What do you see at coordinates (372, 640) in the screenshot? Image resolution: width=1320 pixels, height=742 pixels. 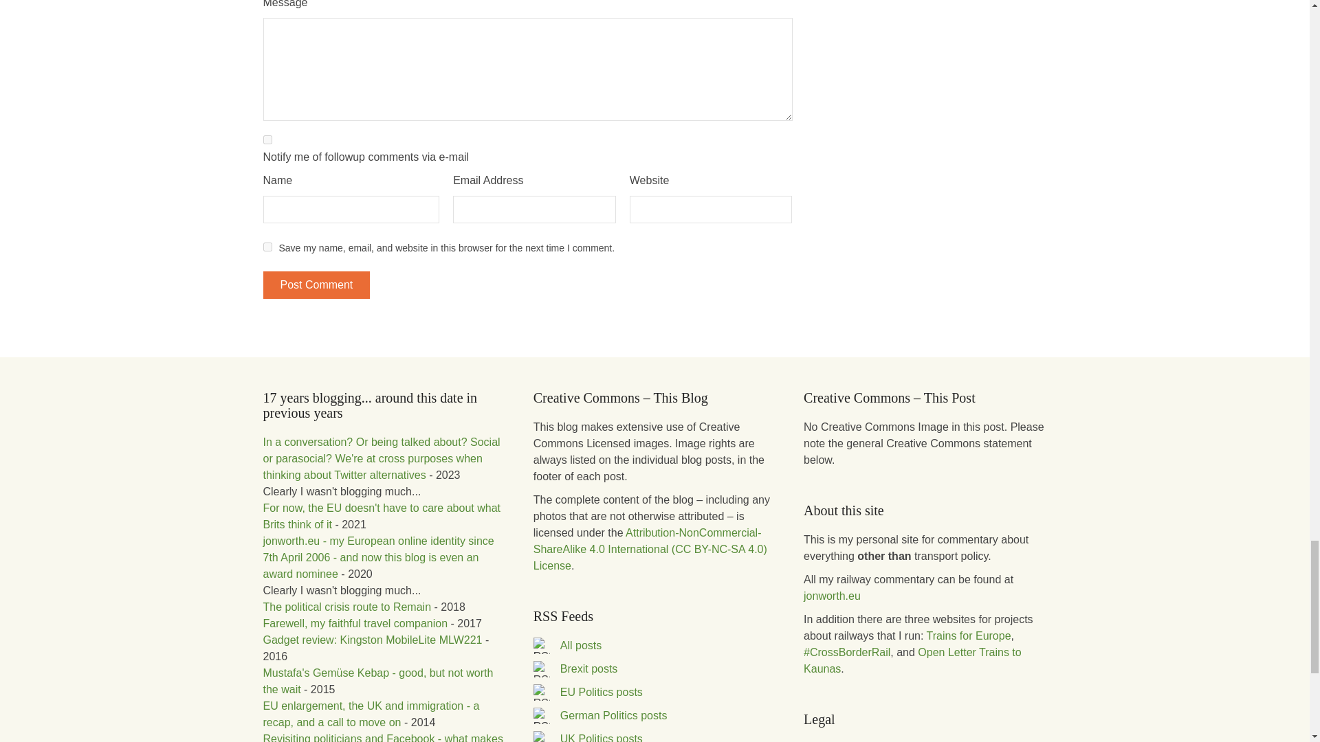 I see `Permanent link to Gadget review: Kingston MobileLite MLW22` at bounding box center [372, 640].